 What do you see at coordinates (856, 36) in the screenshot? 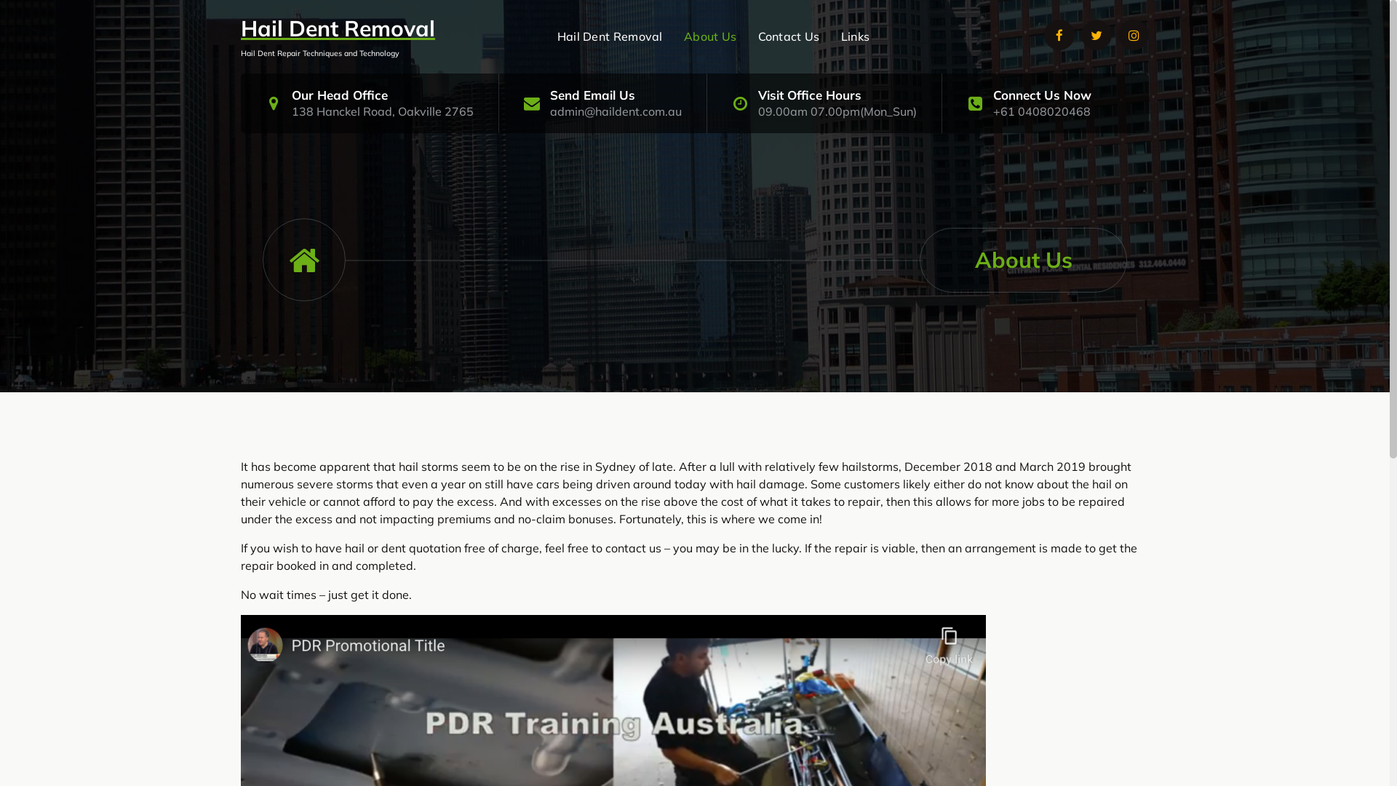
I see `Links` at bounding box center [856, 36].